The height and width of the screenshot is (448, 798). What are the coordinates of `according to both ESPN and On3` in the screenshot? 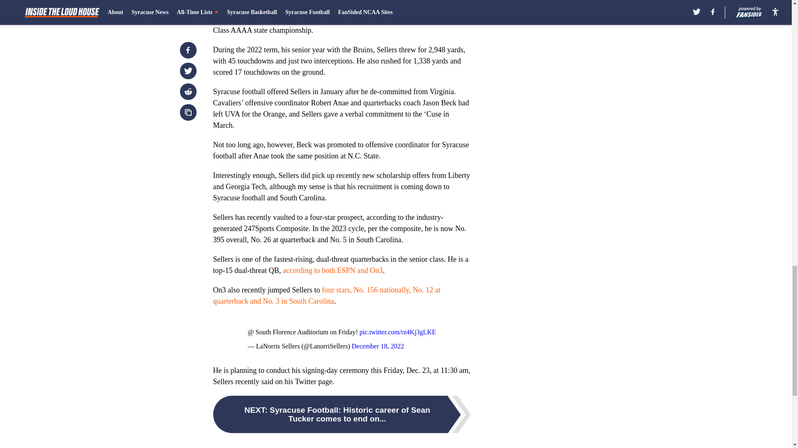 It's located at (332, 270).